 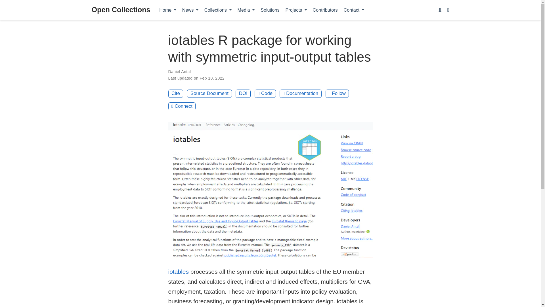 What do you see at coordinates (270, 10) in the screenshot?
I see `Solutions` at bounding box center [270, 10].